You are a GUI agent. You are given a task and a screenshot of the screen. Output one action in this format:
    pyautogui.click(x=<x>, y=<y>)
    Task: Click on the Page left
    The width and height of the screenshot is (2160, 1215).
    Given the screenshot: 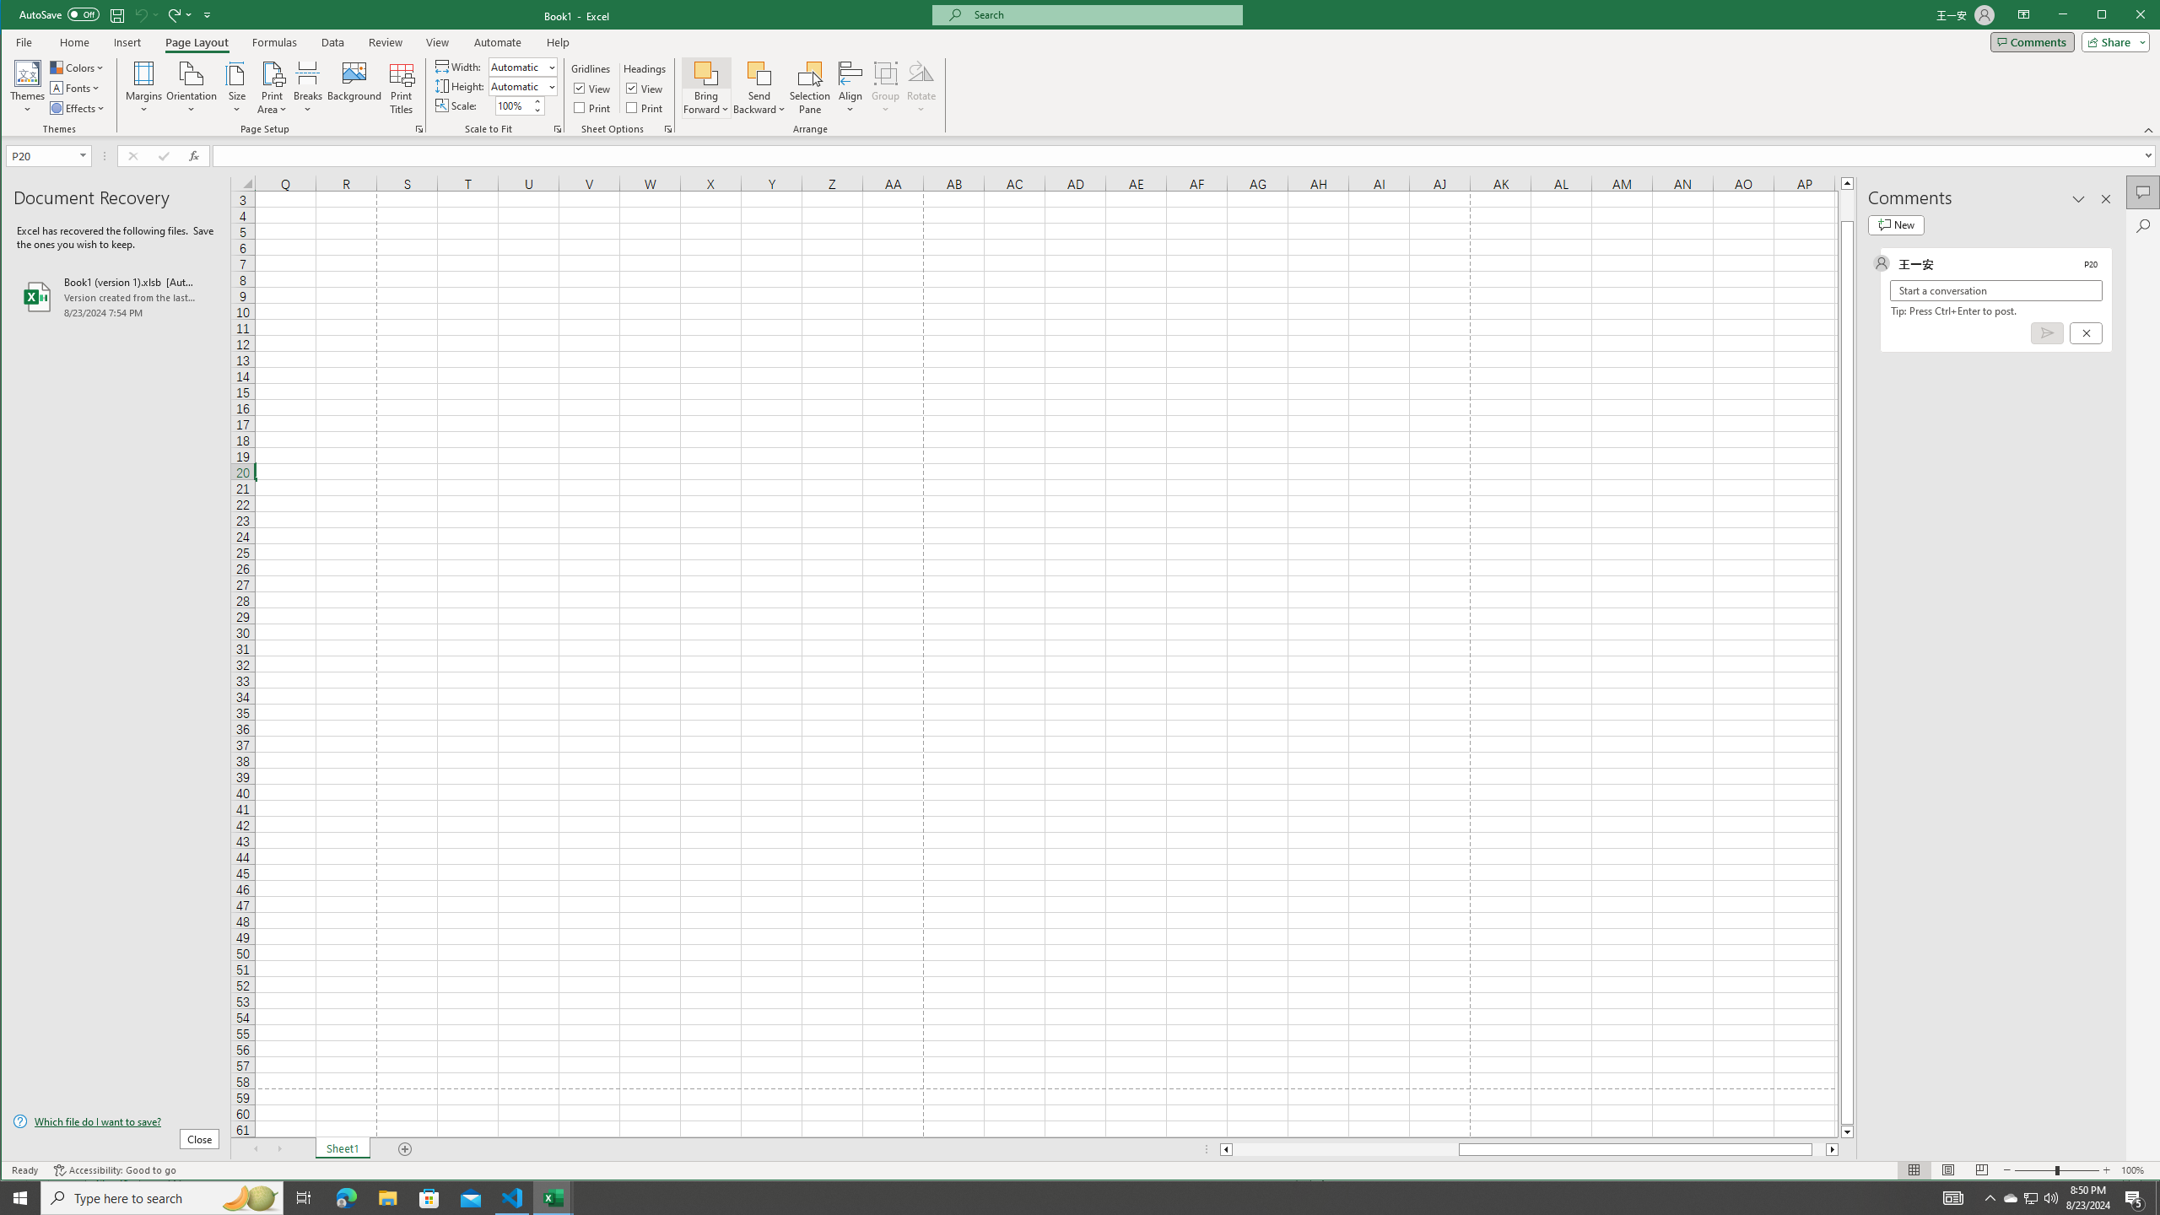 What is the action you would take?
    pyautogui.click(x=1345, y=1149)
    